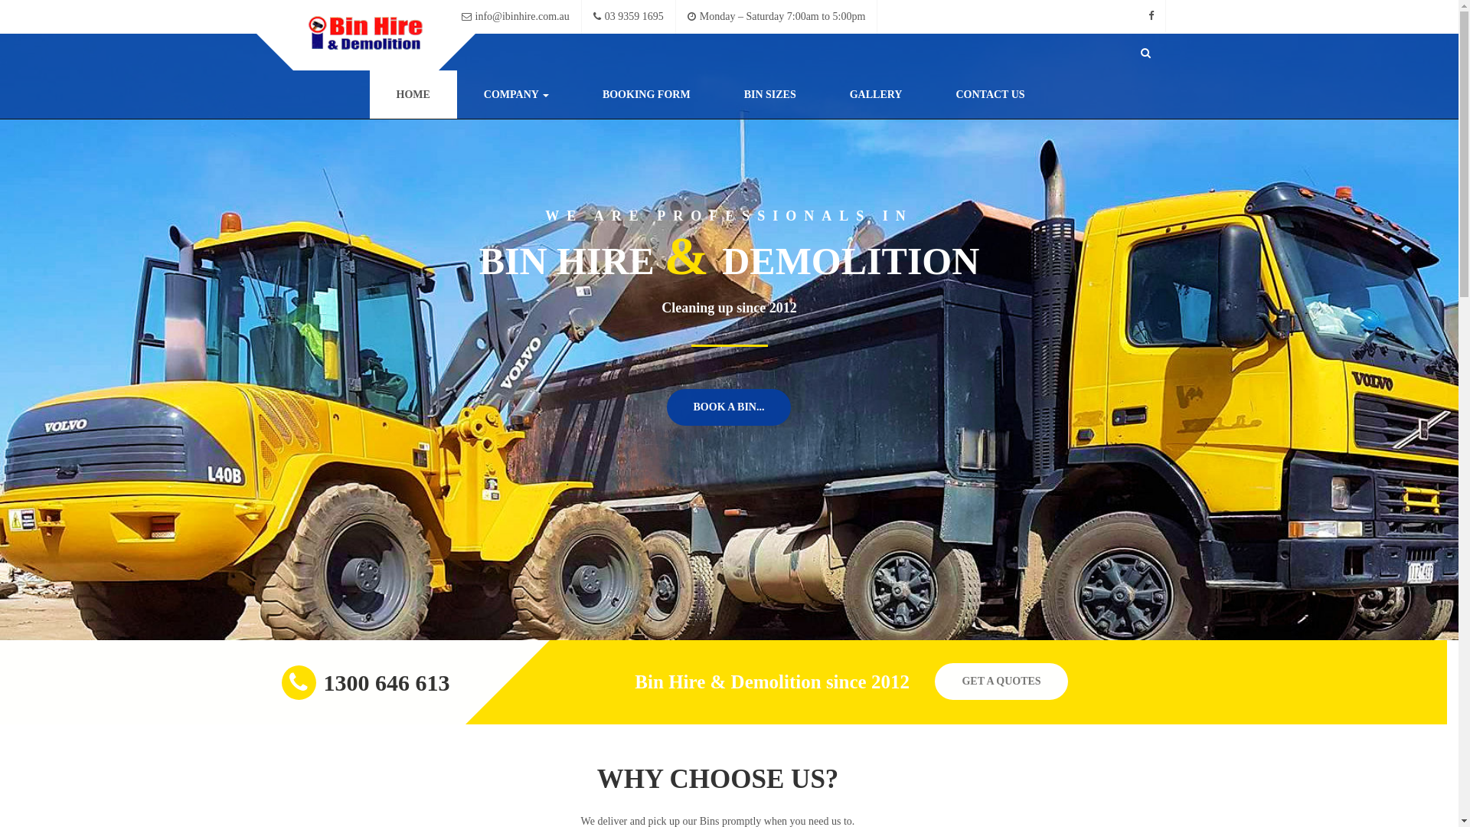 The height and width of the screenshot is (827, 1470). Describe the element at coordinates (516, 17) in the screenshot. I see `info@ibinhire.com.au` at that location.